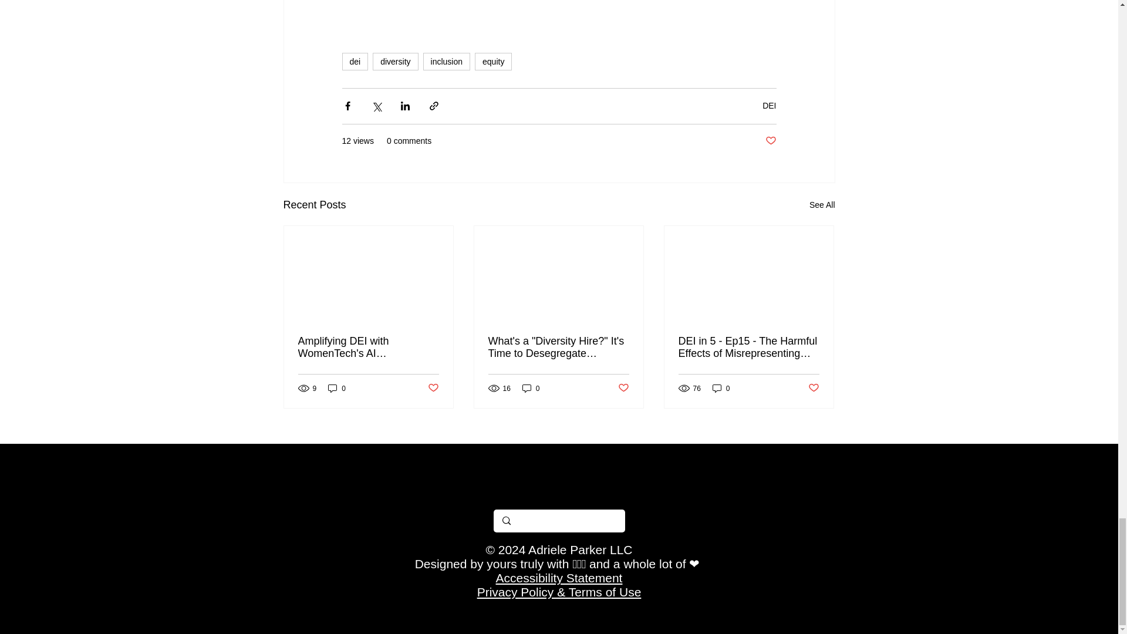 This screenshot has width=1127, height=634. I want to click on Post not marked as liked, so click(770, 141).